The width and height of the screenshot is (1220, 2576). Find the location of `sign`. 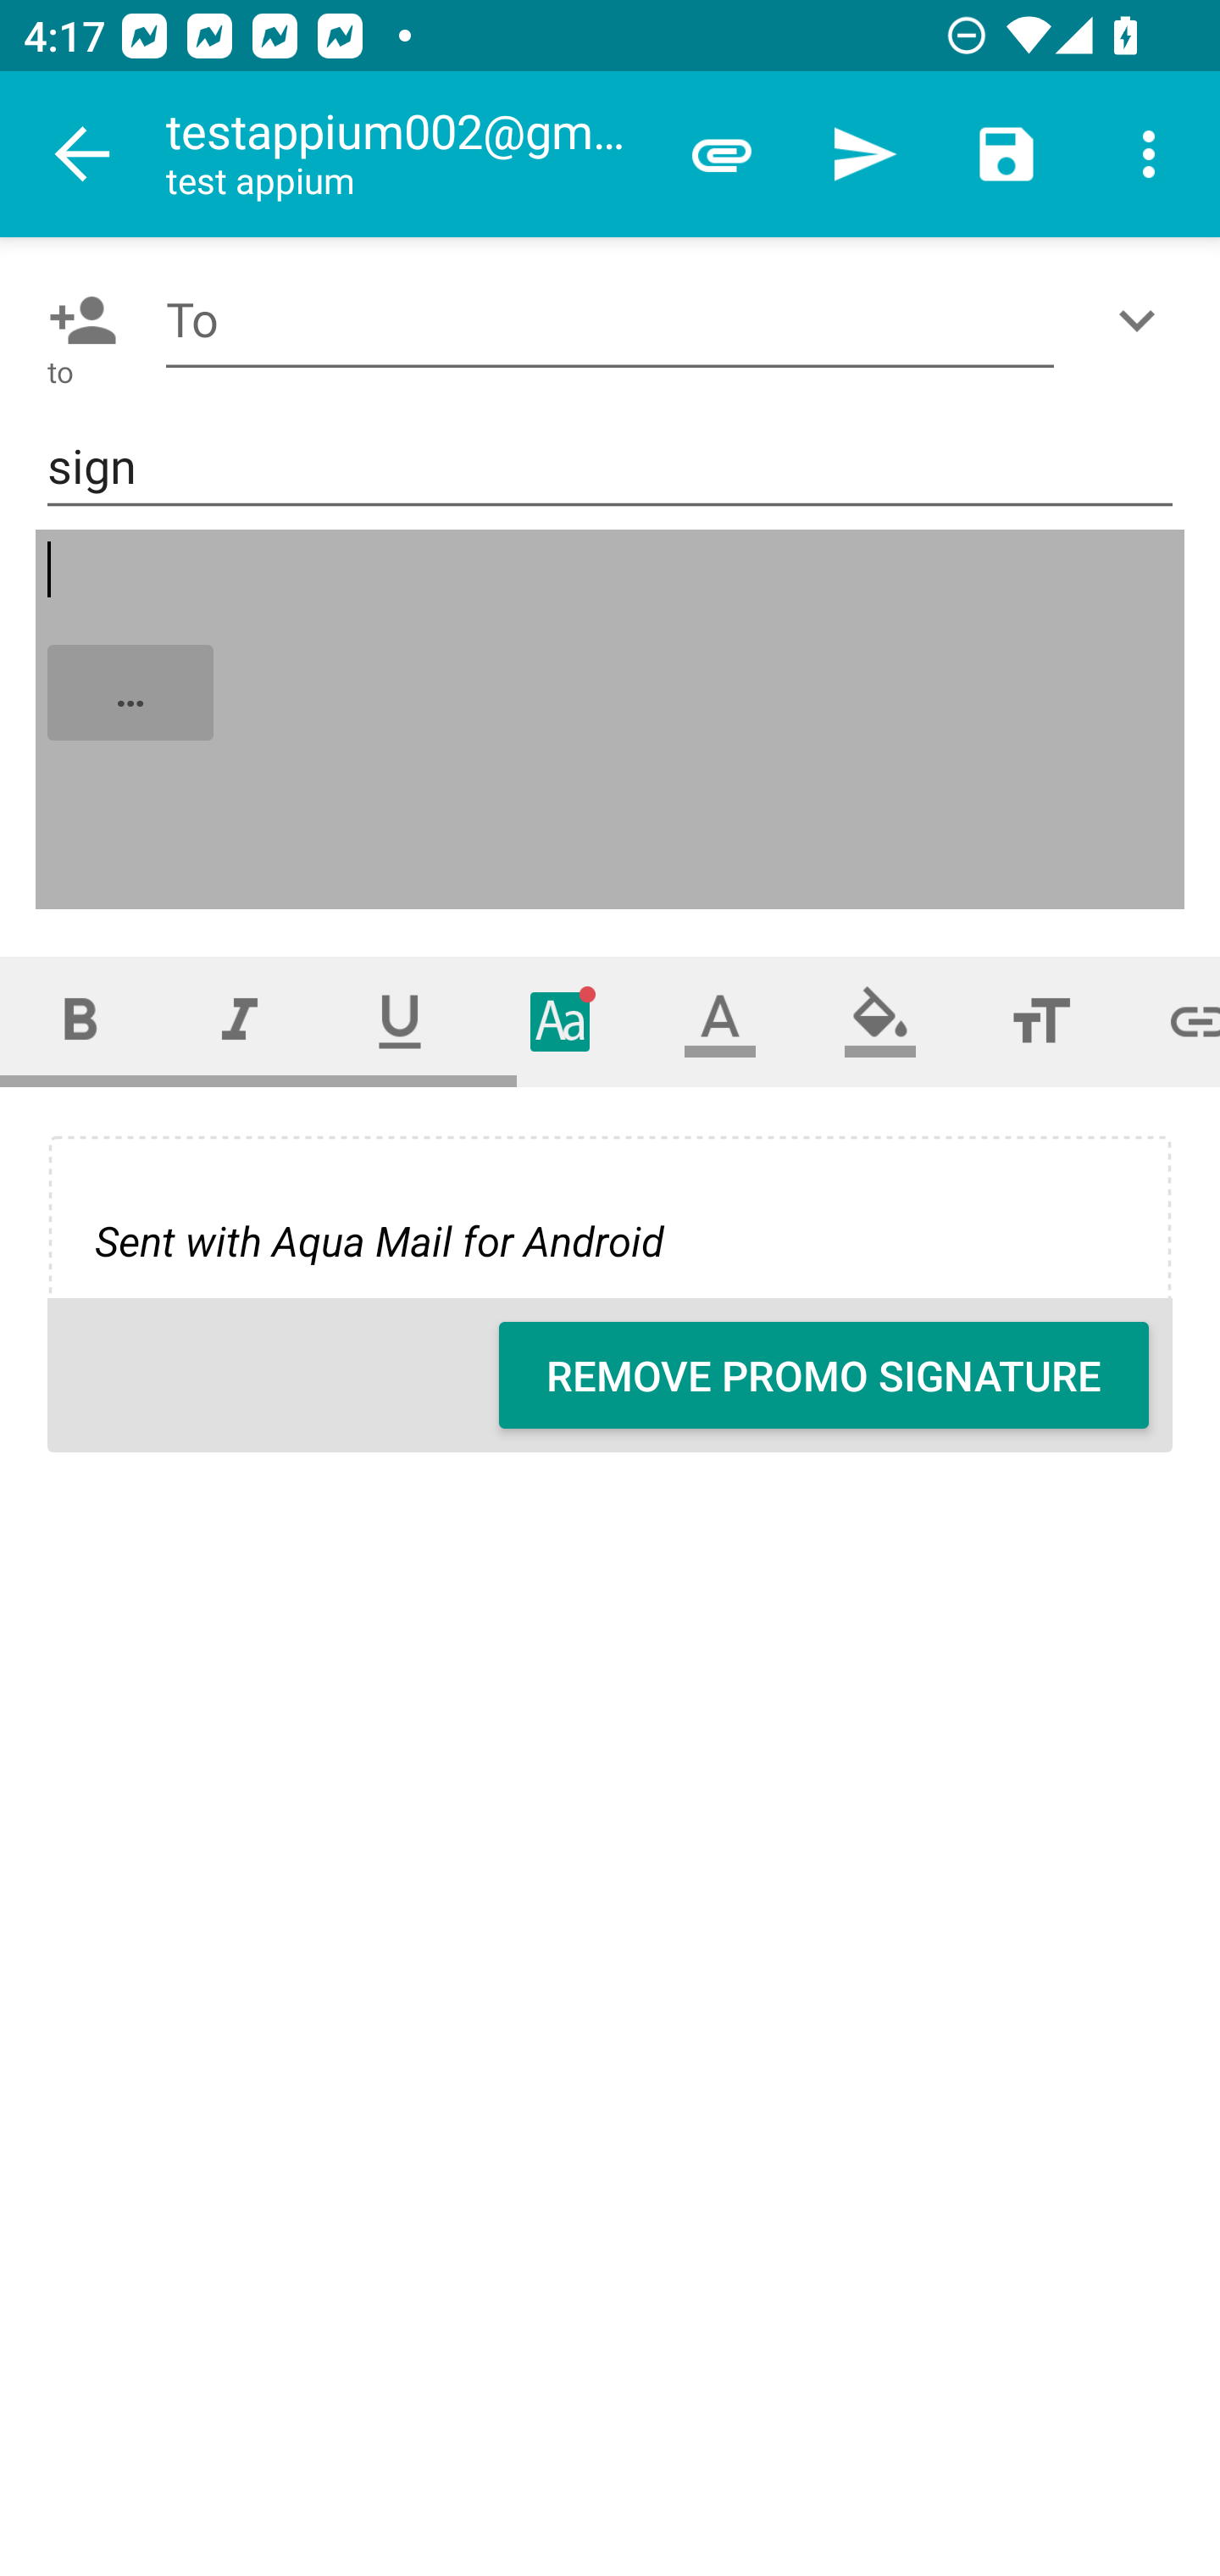

sign is located at coordinates (610, 468).